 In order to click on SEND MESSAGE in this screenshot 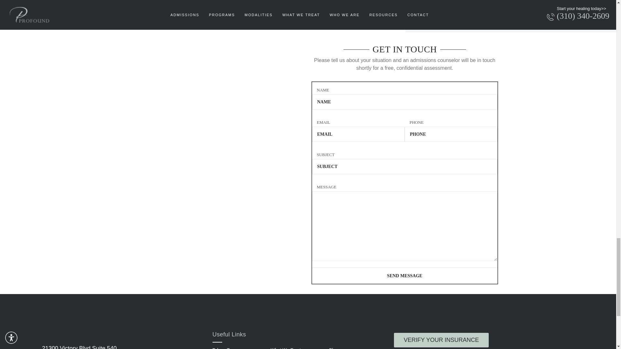, I will do `click(404, 276)`.